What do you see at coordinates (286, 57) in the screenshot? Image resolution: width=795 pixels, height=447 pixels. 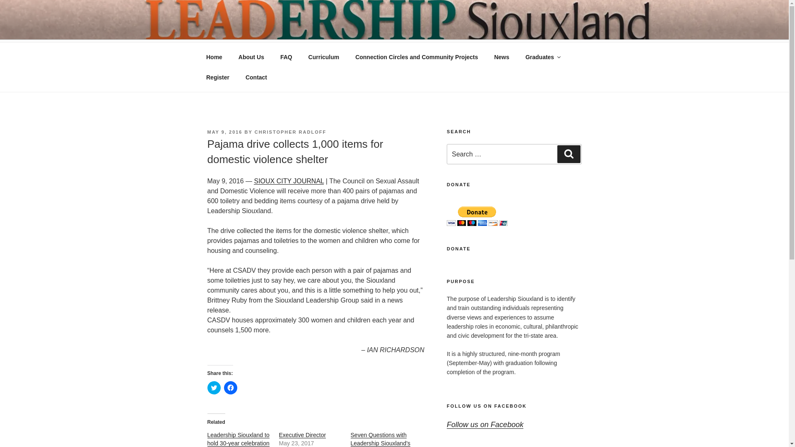 I see `FAQ` at bounding box center [286, 57].